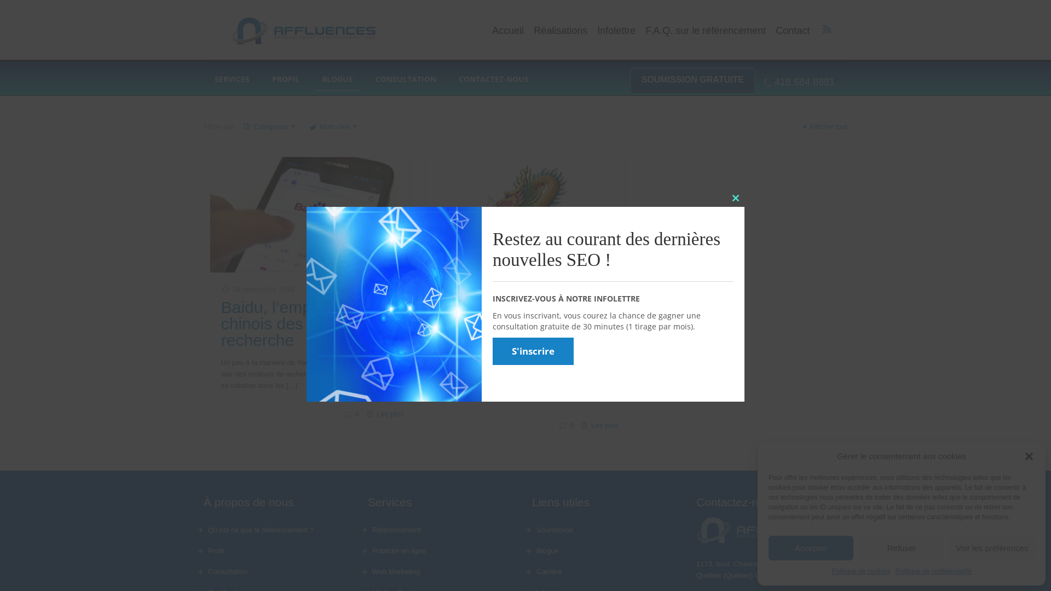 This screenshot has height=591, width=1051. Describe the element at coordinates (571, 425) in the screenshot. I see `0` at that location.